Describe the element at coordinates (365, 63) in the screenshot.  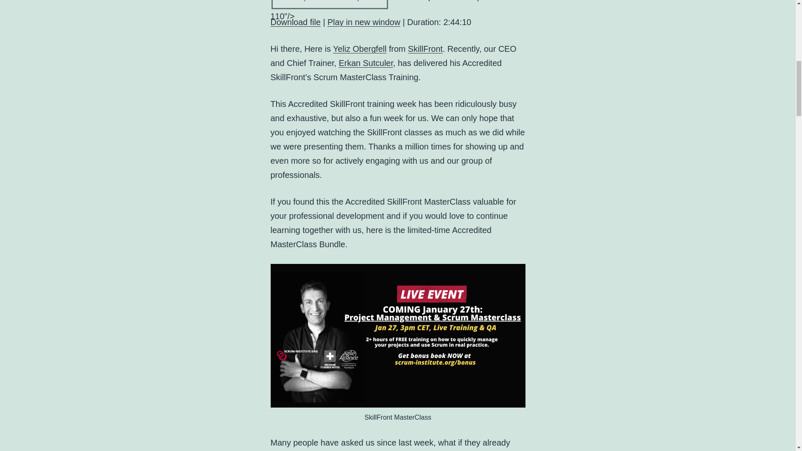
I see `Erkan Sutculer` at that location.